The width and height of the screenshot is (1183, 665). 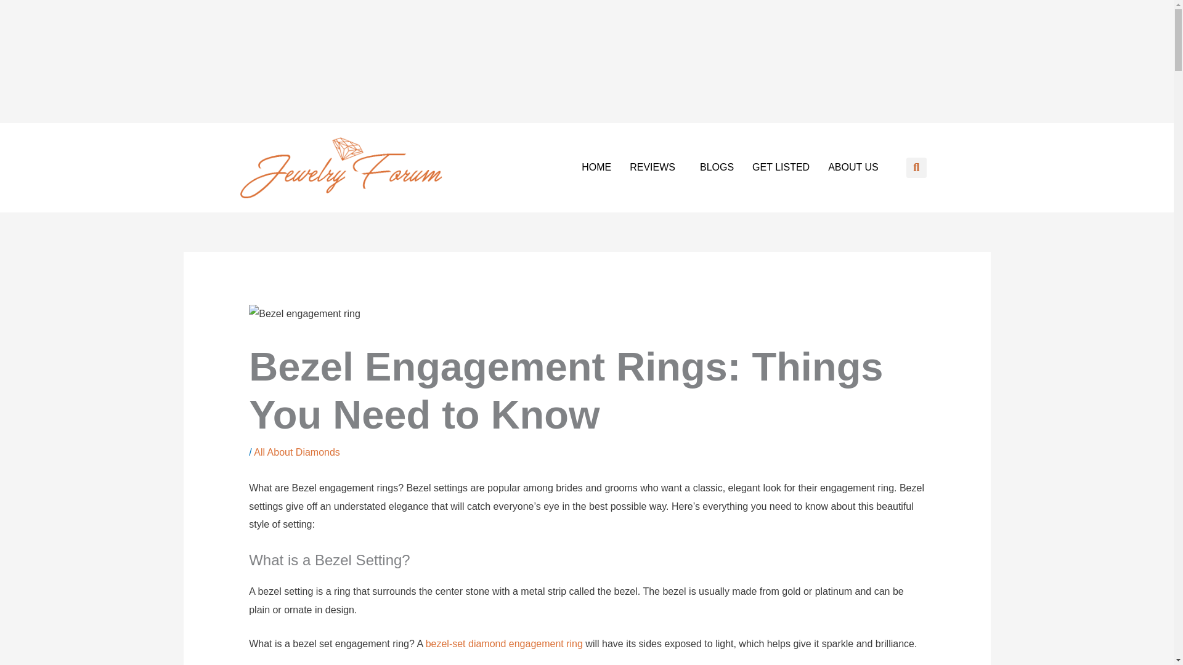 I want to click on REVIEWS, so click(x=656, y=167).